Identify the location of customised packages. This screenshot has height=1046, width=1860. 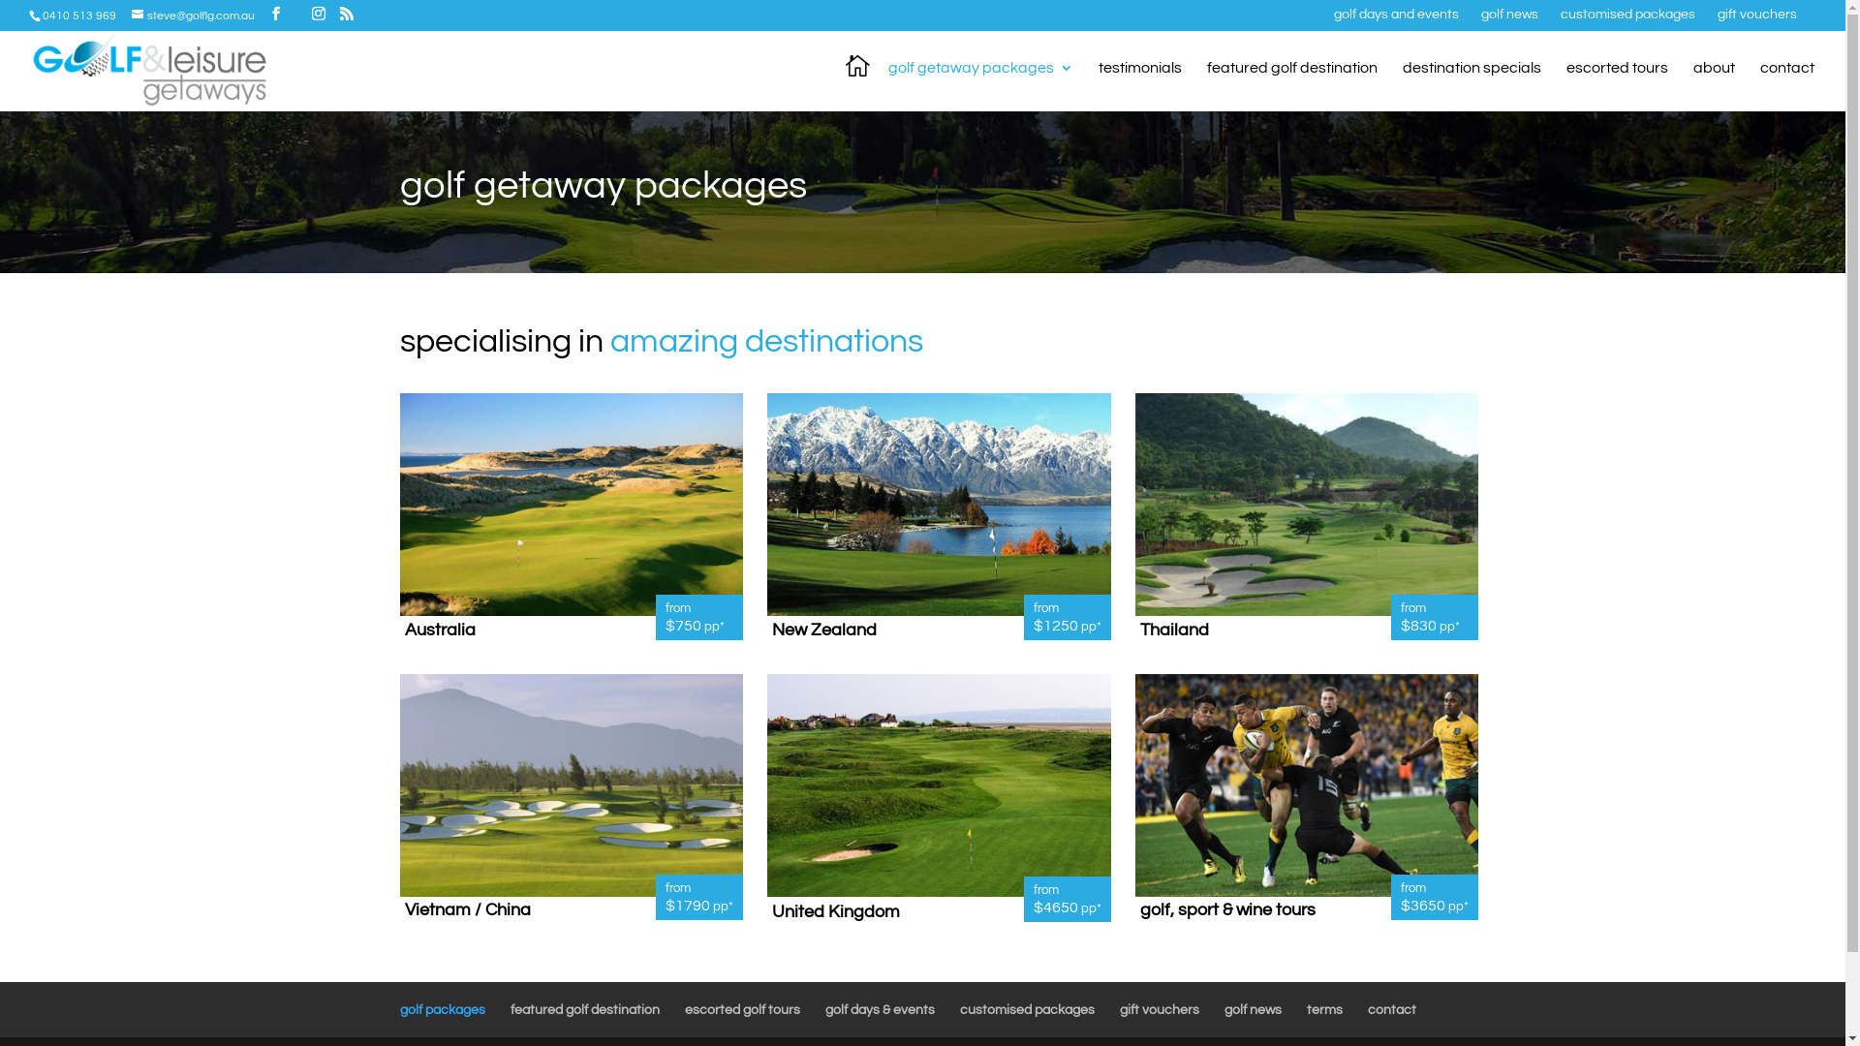
(1627, 19).